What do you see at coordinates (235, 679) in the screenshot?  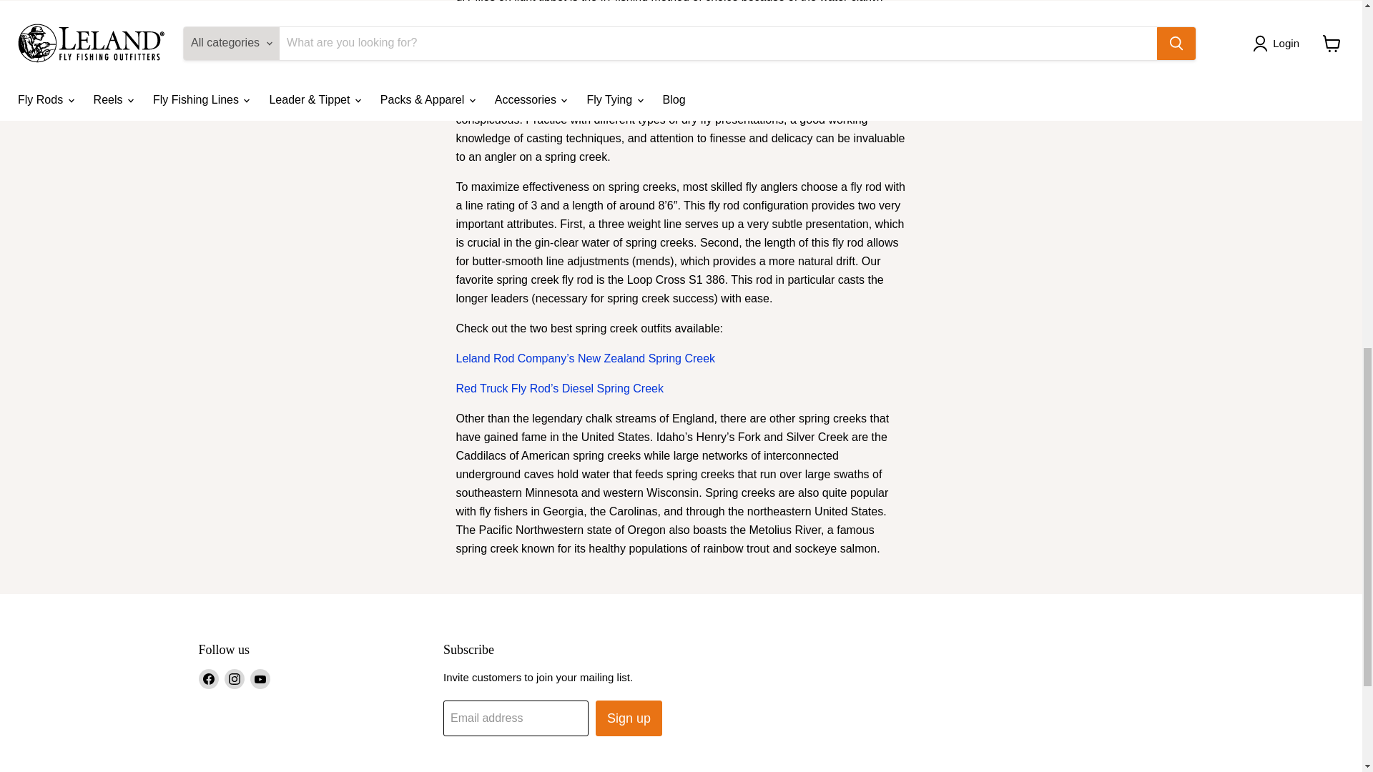 I see `Instagram` at bounding box center [235, 679].